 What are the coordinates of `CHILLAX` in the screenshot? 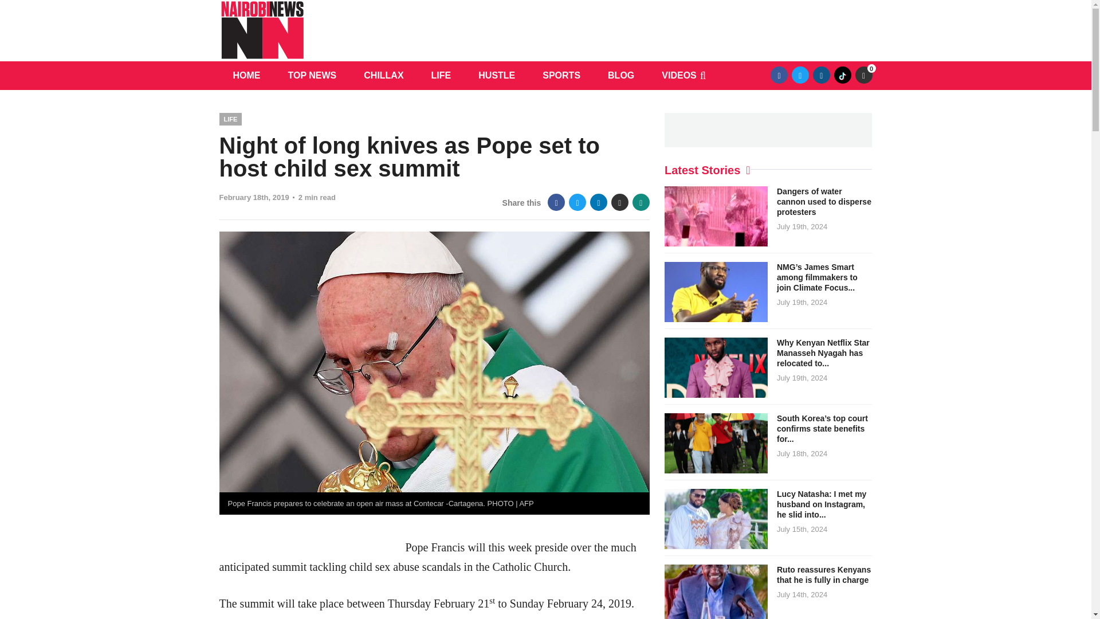 It's located at (383, 75).